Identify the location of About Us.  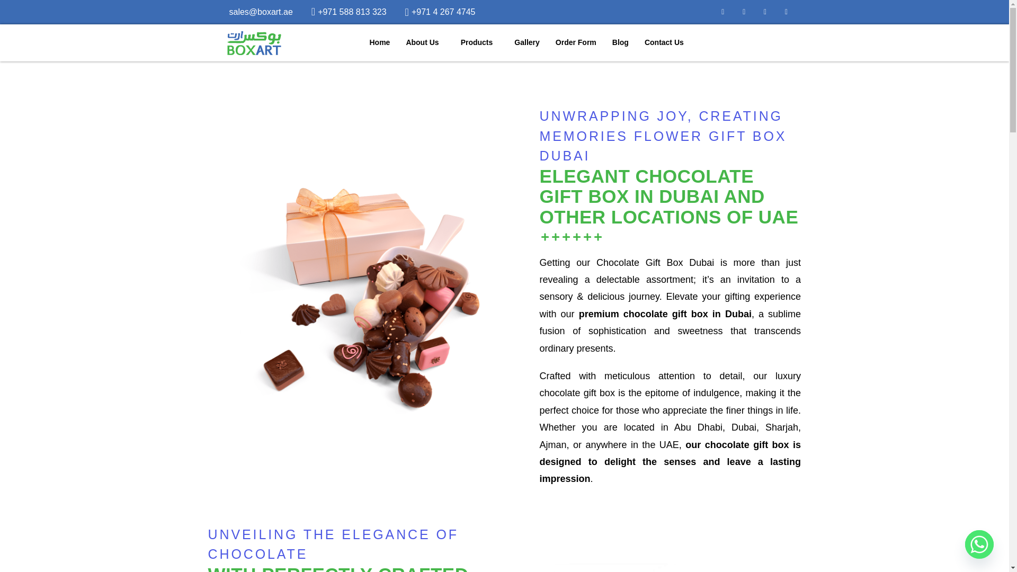
(425, 42).